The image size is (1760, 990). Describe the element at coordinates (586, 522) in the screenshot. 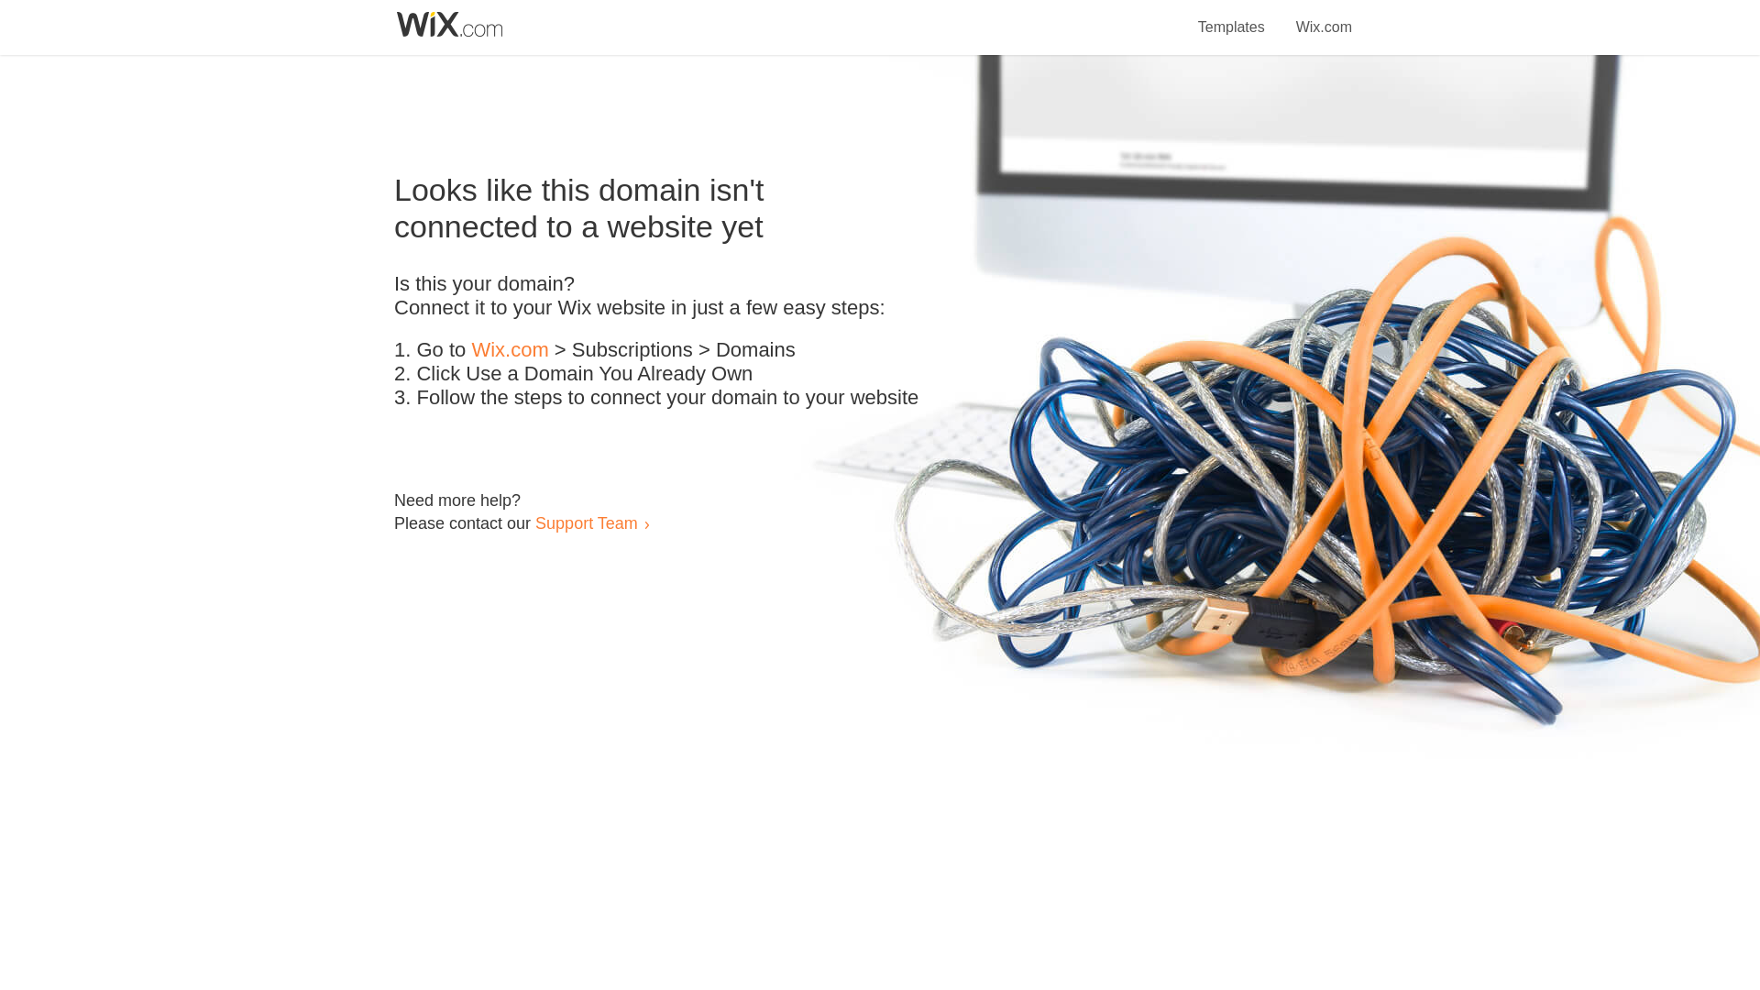

I see `Support Team` at that location.